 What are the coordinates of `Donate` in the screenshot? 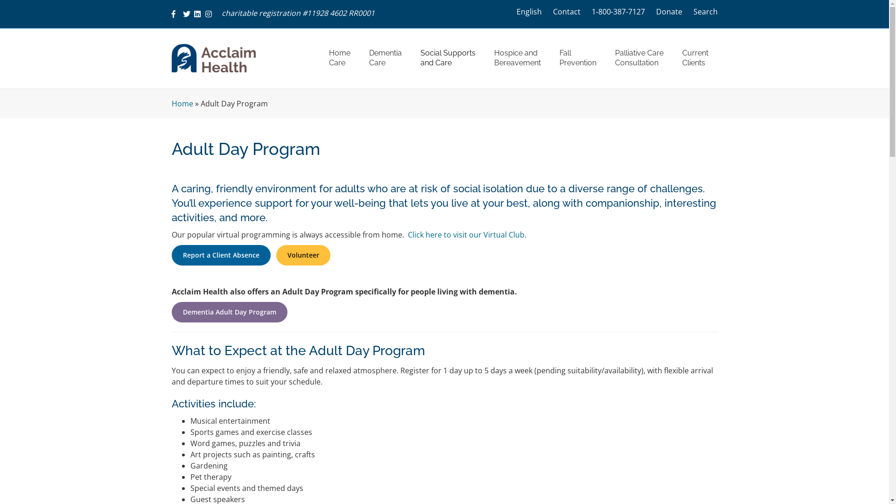 It's located at (669, 12).